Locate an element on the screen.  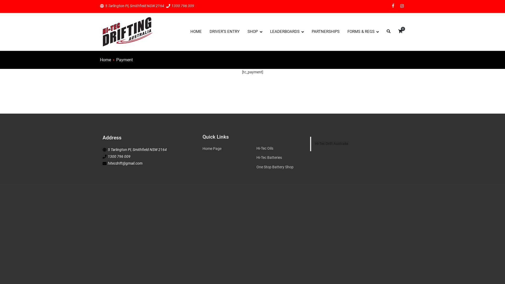
0 is located at coordinates (400, 32).